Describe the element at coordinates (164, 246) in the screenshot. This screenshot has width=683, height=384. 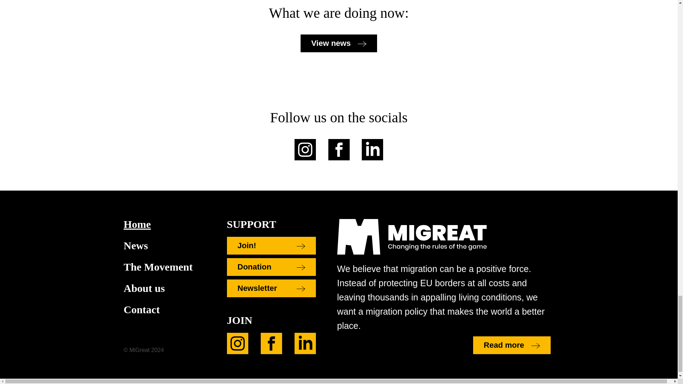
I see `News` at that location.